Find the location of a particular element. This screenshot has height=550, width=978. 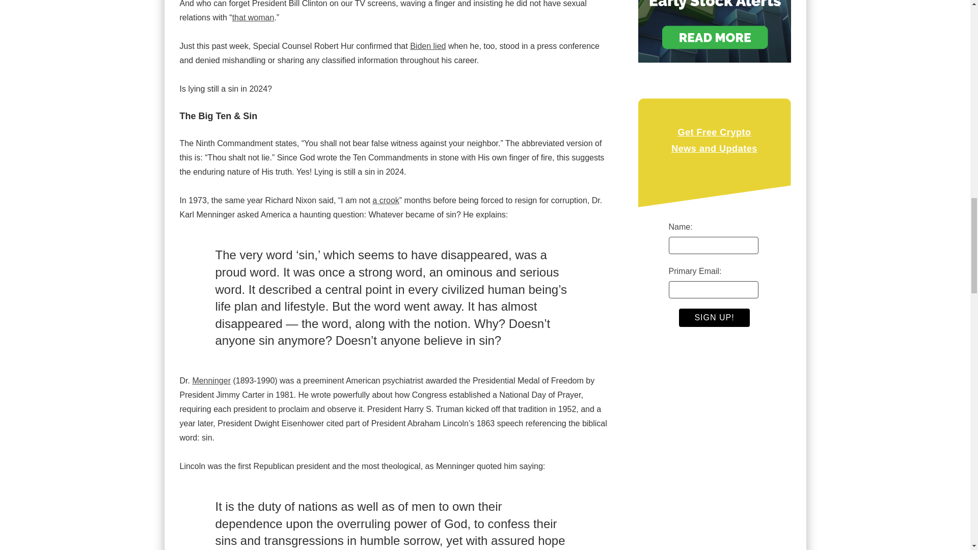

SIGN UP! is located at coordinates (714, 317).